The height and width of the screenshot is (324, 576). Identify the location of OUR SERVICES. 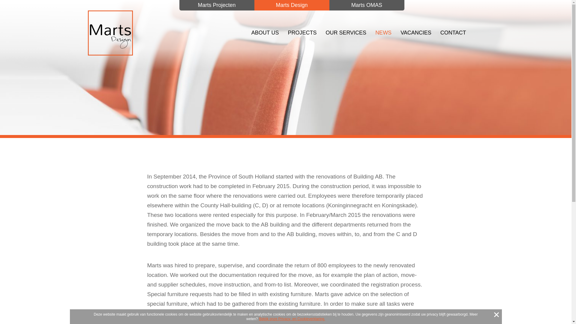
(346, 32).